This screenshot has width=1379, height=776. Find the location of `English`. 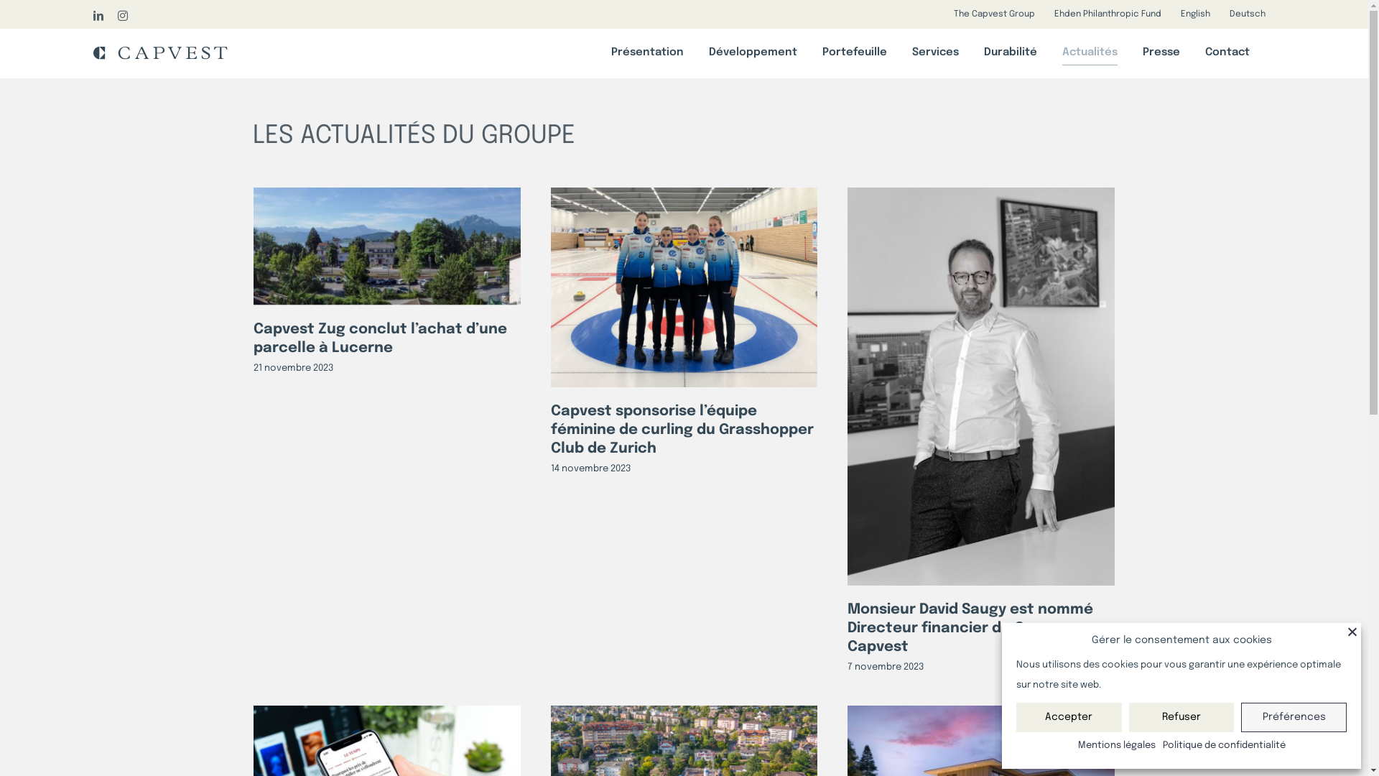

English is located at coordinates (1195, 14).